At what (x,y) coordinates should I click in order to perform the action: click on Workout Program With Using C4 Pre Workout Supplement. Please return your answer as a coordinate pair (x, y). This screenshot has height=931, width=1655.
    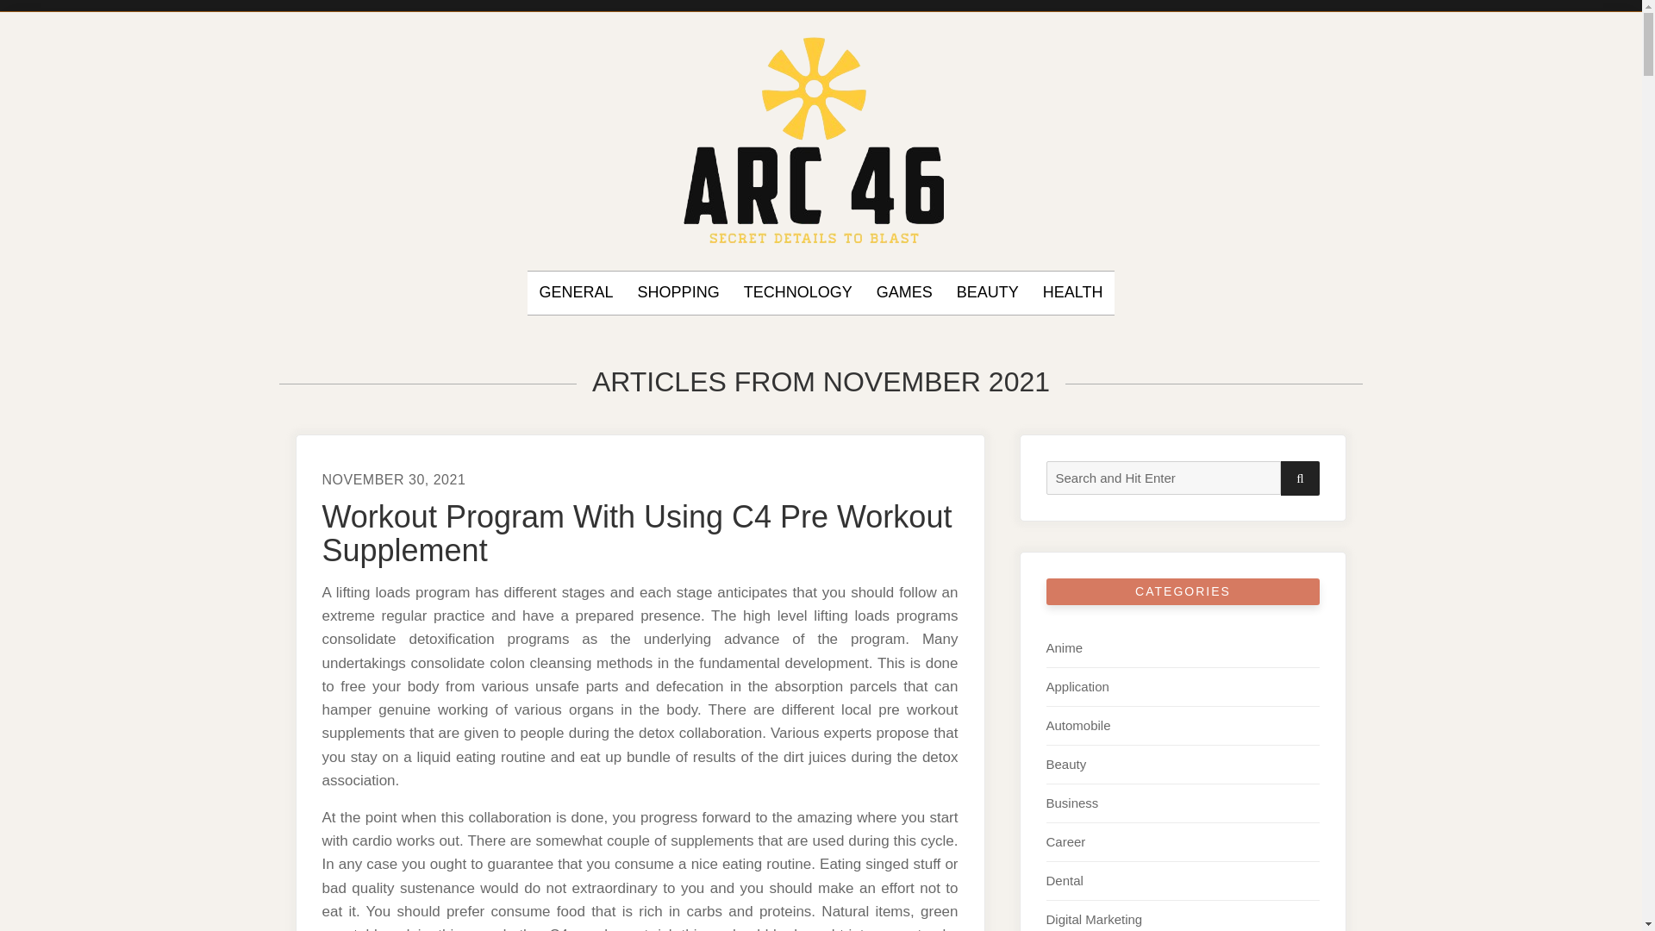
    Looking at the image, I should click on (638, 533).